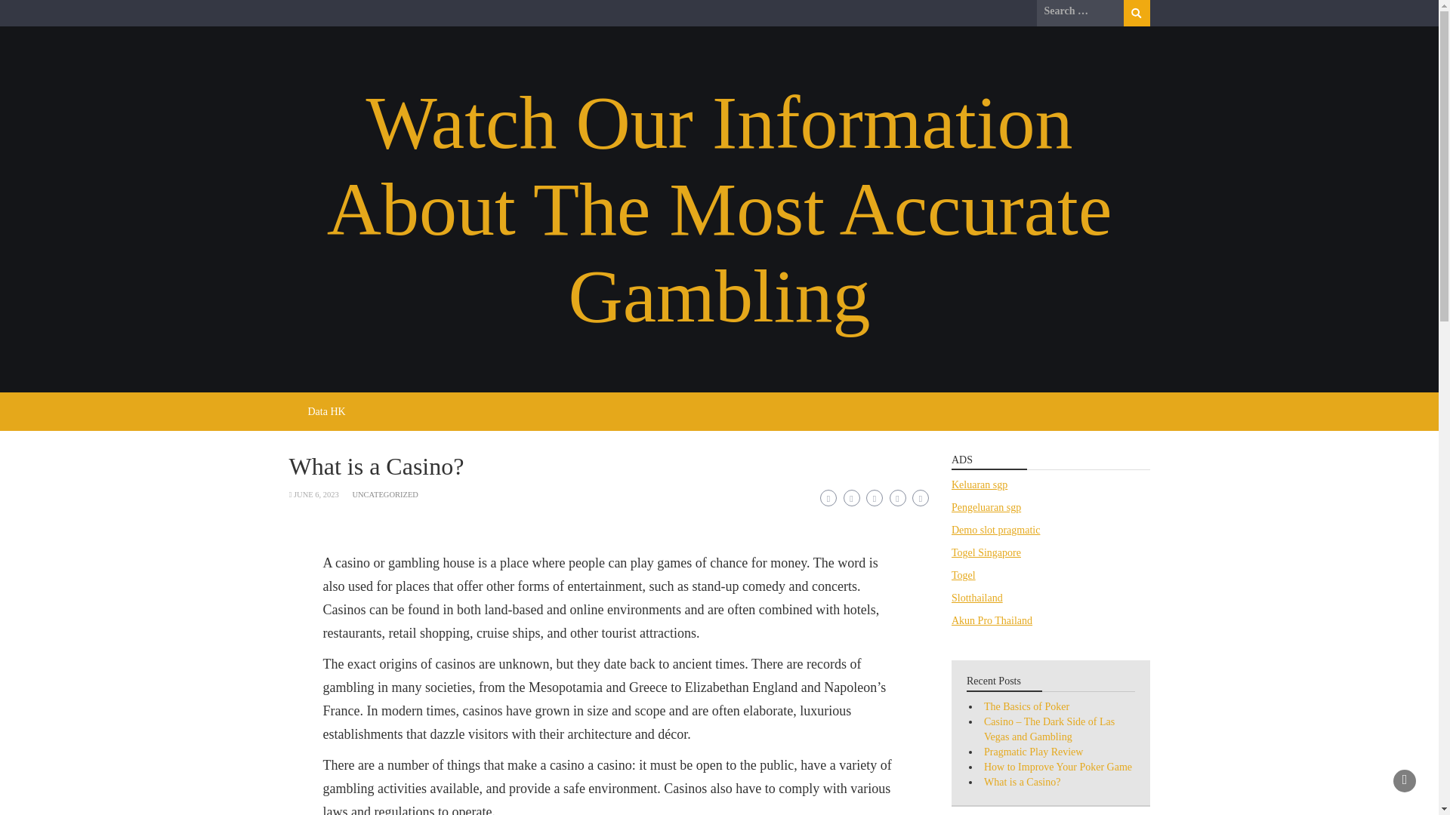  I want to click on Demo slot pragmatic, so click(995, 530).